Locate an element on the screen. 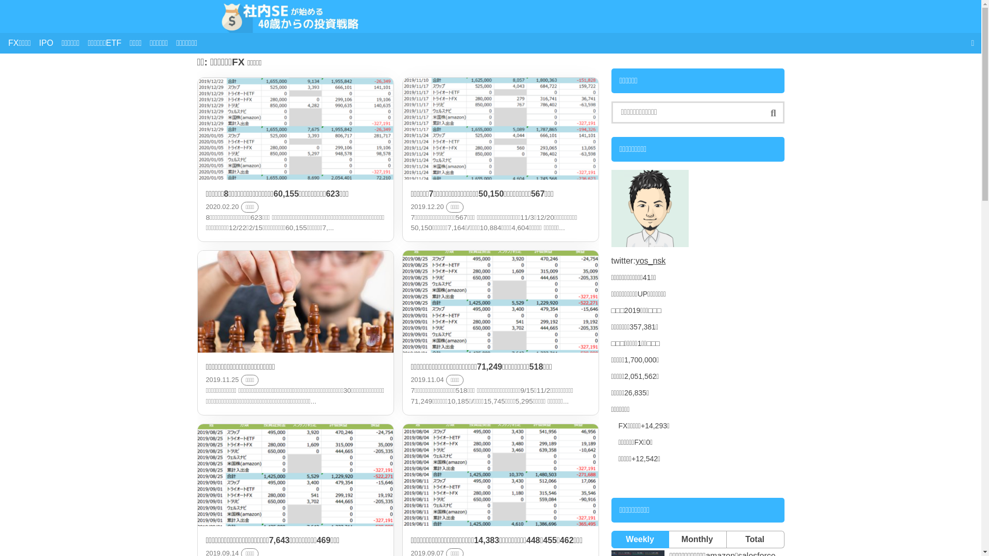 The image size is (989, 556). yos_nsk is located at coordinates (651, 260).